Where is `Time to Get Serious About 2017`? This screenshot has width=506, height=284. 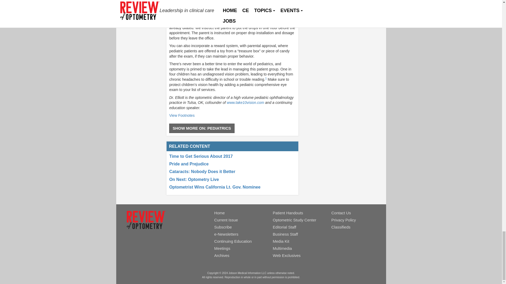
Time to Get Serious About 2017 is located at coordinates (201, 156).